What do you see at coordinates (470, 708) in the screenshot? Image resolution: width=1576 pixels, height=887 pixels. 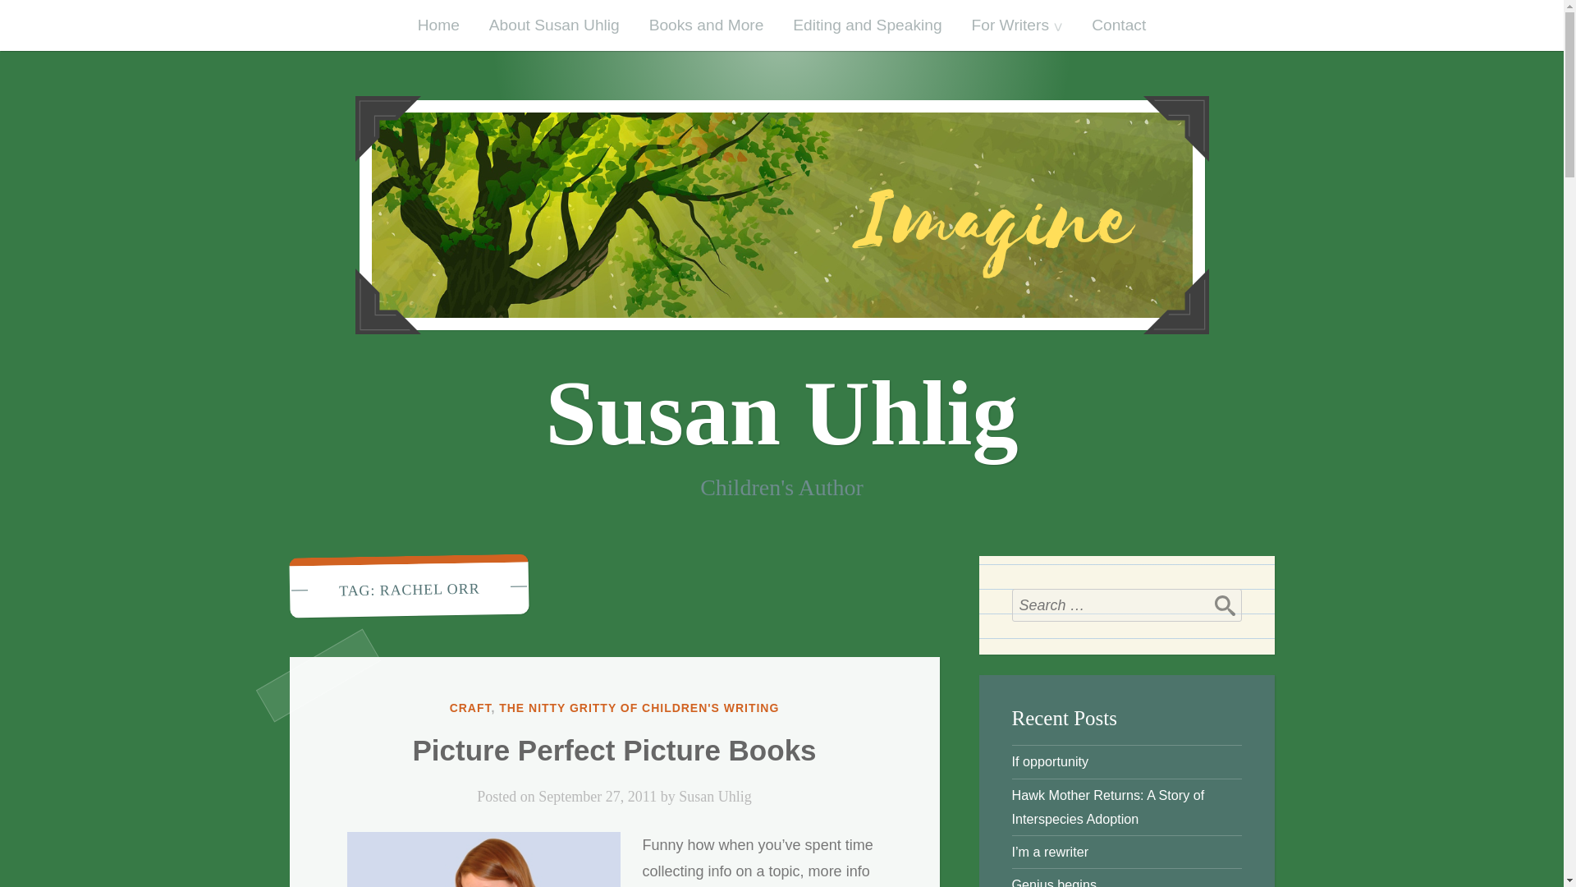 I see `CRAFT` at bounding box center [470, 708].